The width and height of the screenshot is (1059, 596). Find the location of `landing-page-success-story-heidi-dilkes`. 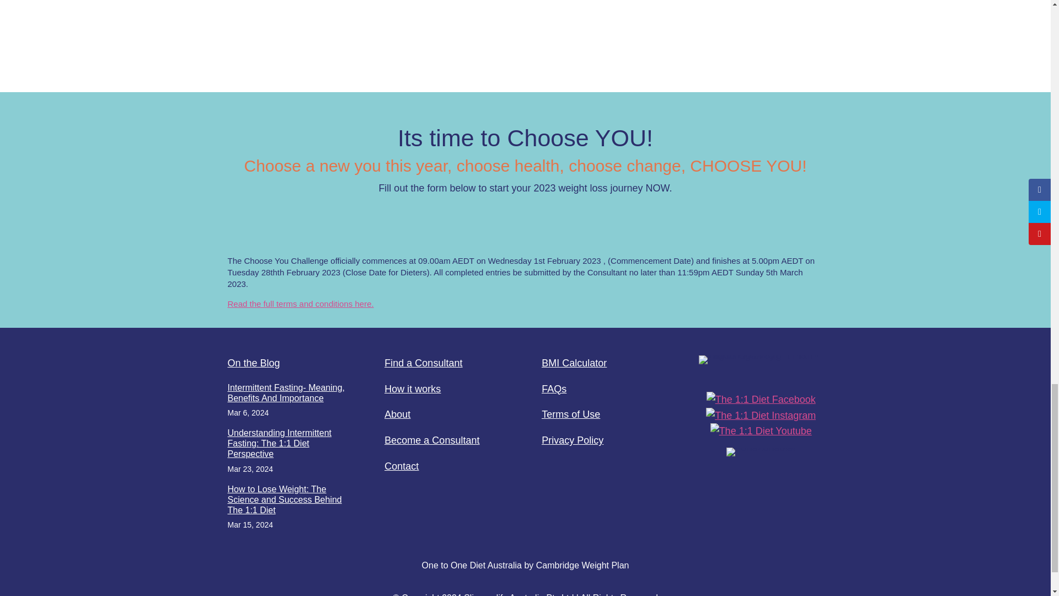

landing-page-success-story-heidi-dilkes is located at coordinates (367, 26).